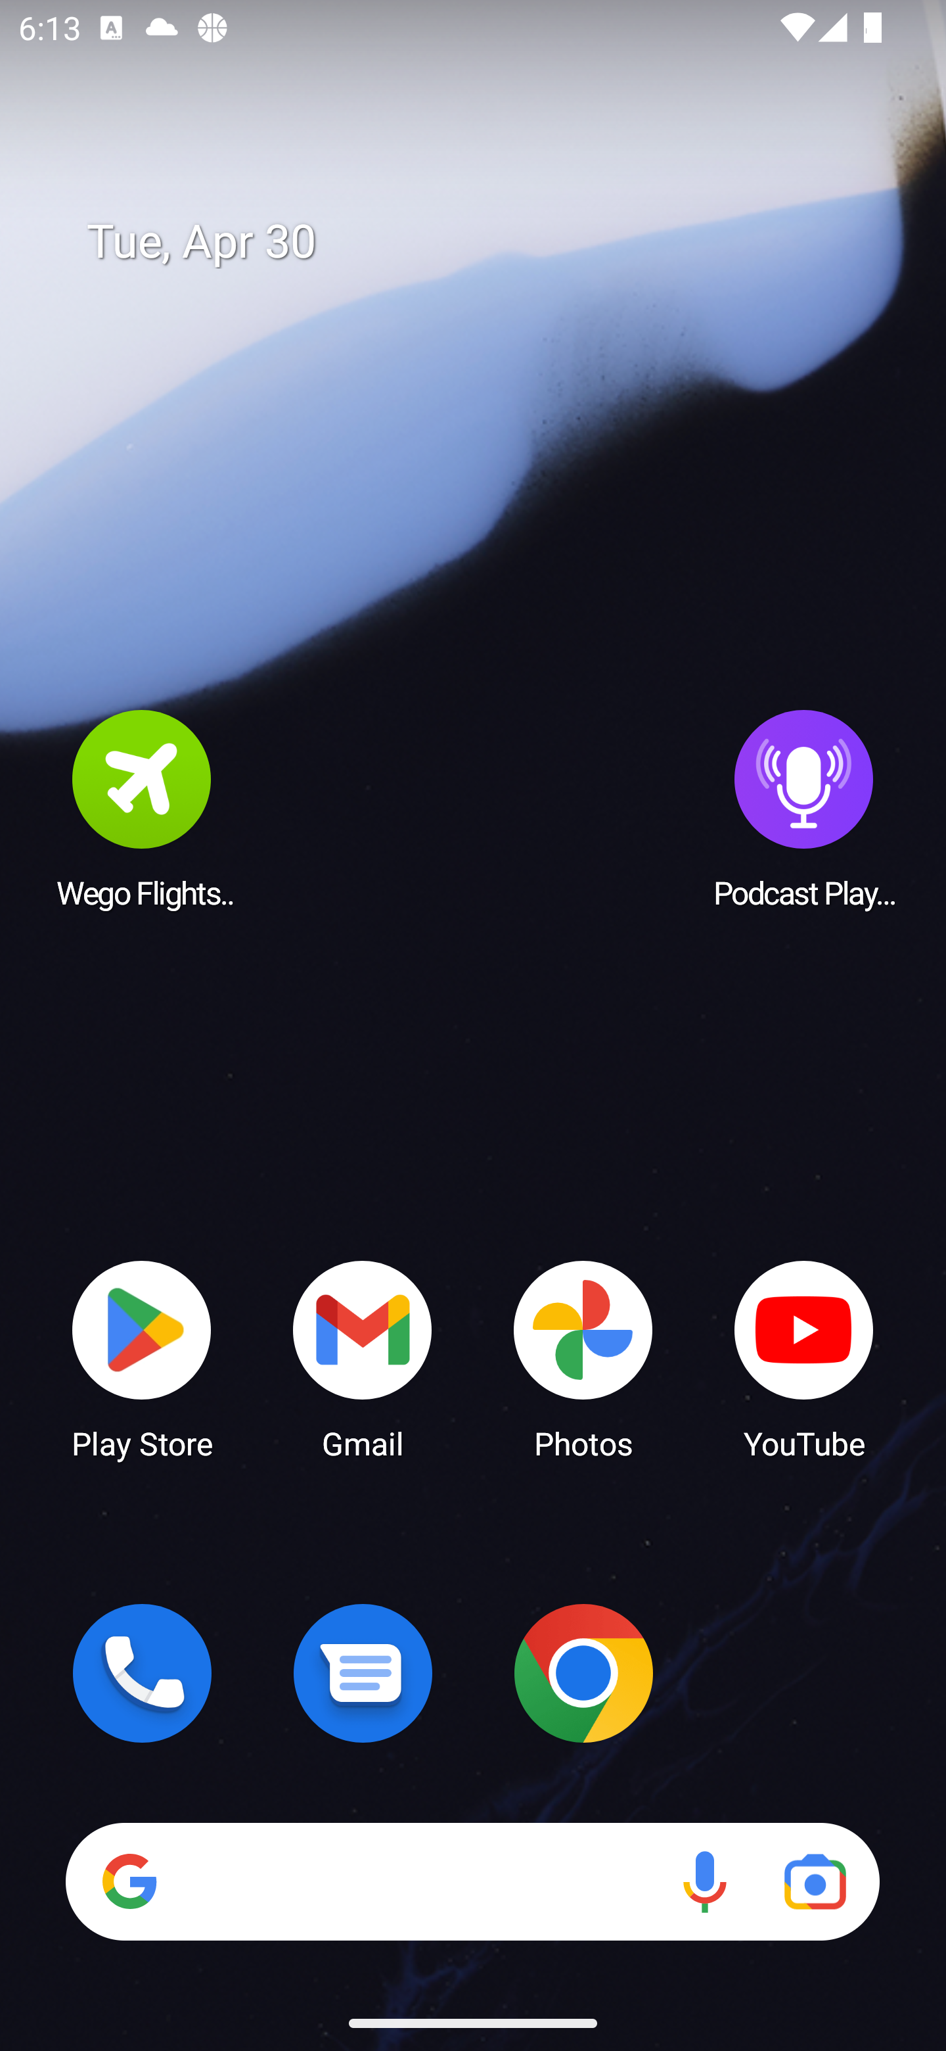 This screenshot has width=946, height=2051. I want to click on Tue, Apr 30, so click(491, 242).